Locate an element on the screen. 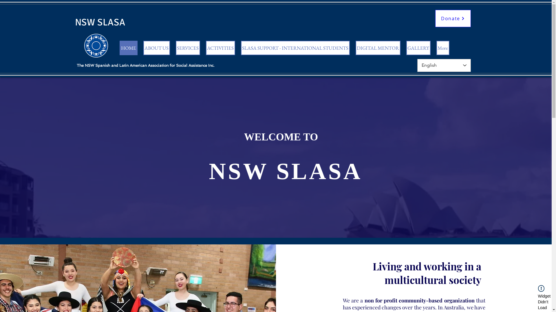 The height and width of the screenshot is (312, 556). NSW SLASA is located at coordinates (100, 22).